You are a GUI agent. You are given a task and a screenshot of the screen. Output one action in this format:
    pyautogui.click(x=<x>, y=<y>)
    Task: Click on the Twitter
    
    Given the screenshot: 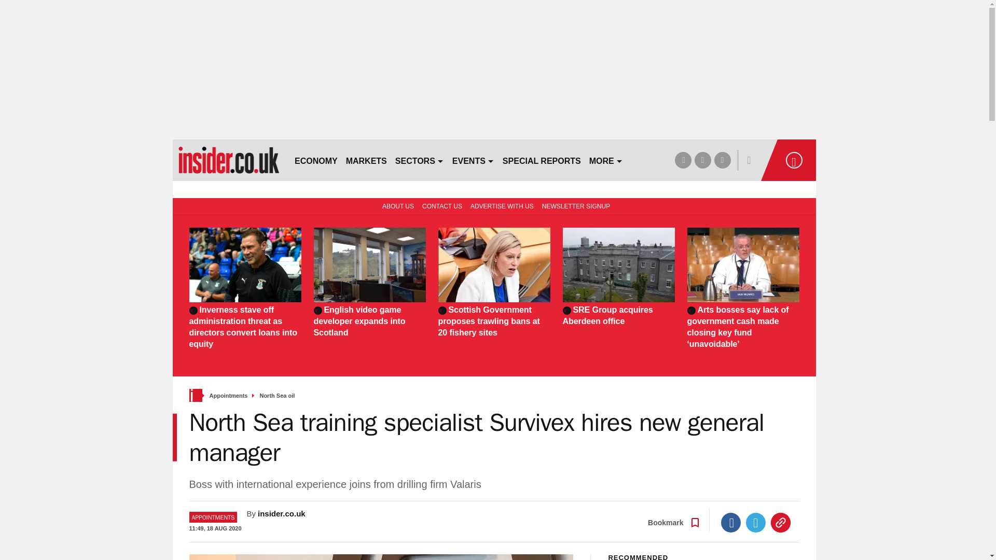 What is the action you would take?
    pyautogui.click(x=756, y=523)
    